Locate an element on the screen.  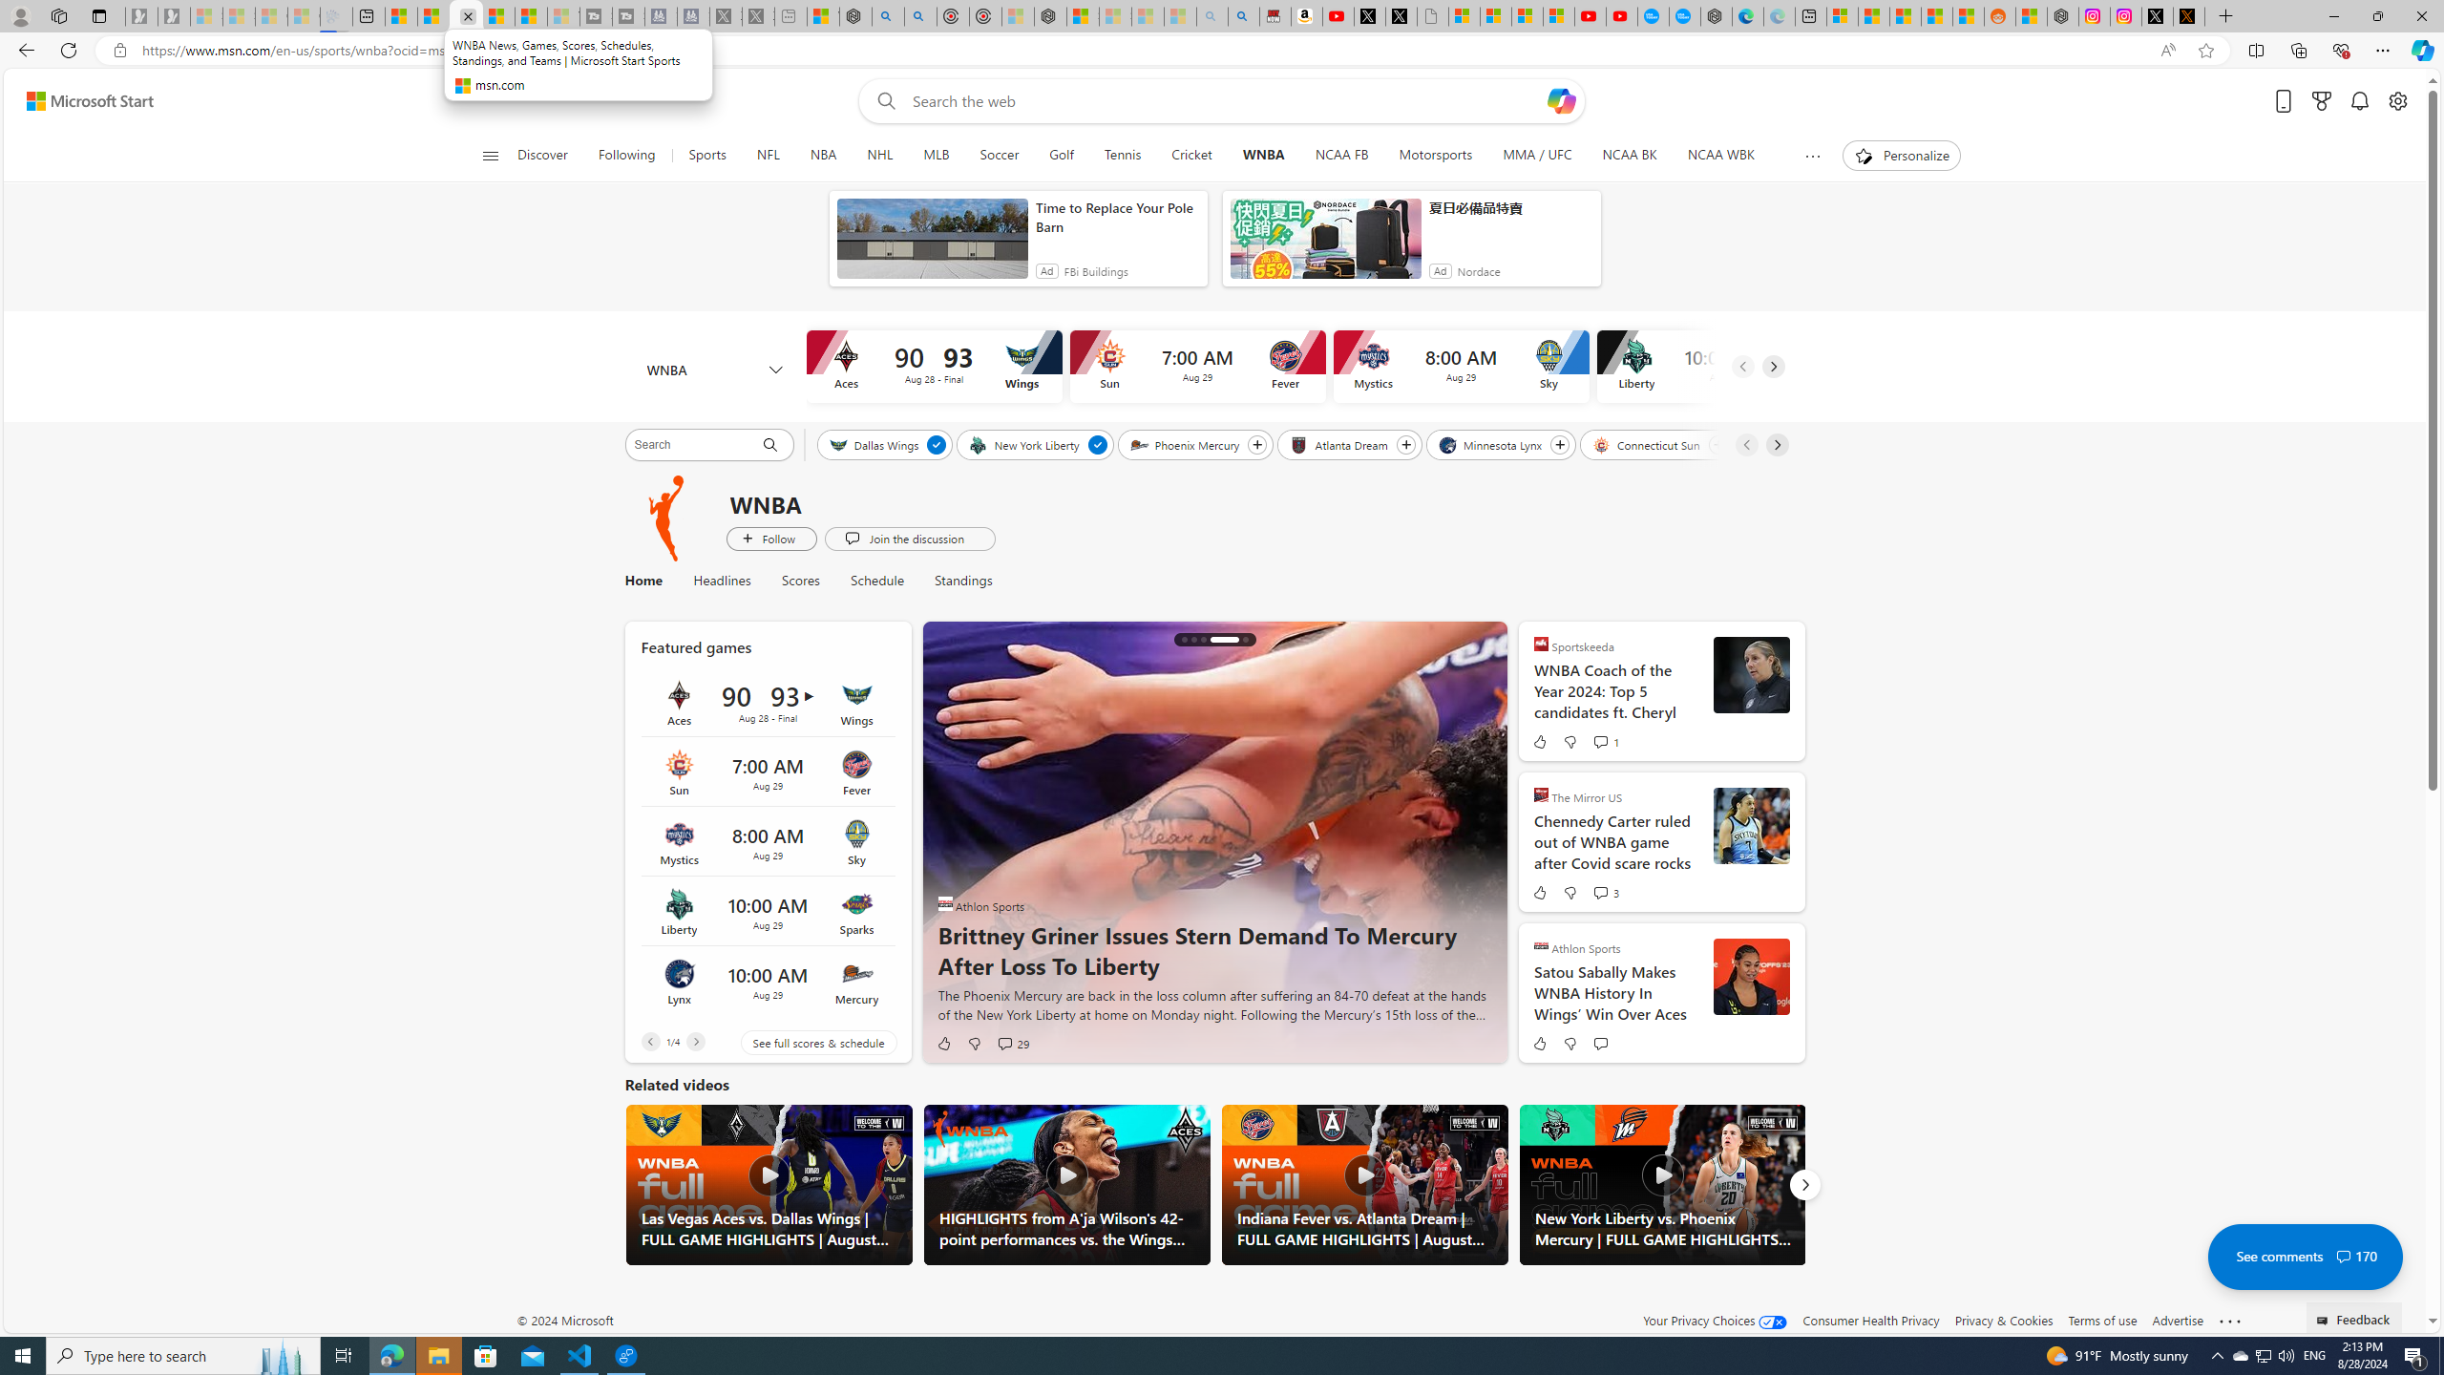
View comments 29 Comment is located at coordinates (1004, 1043).